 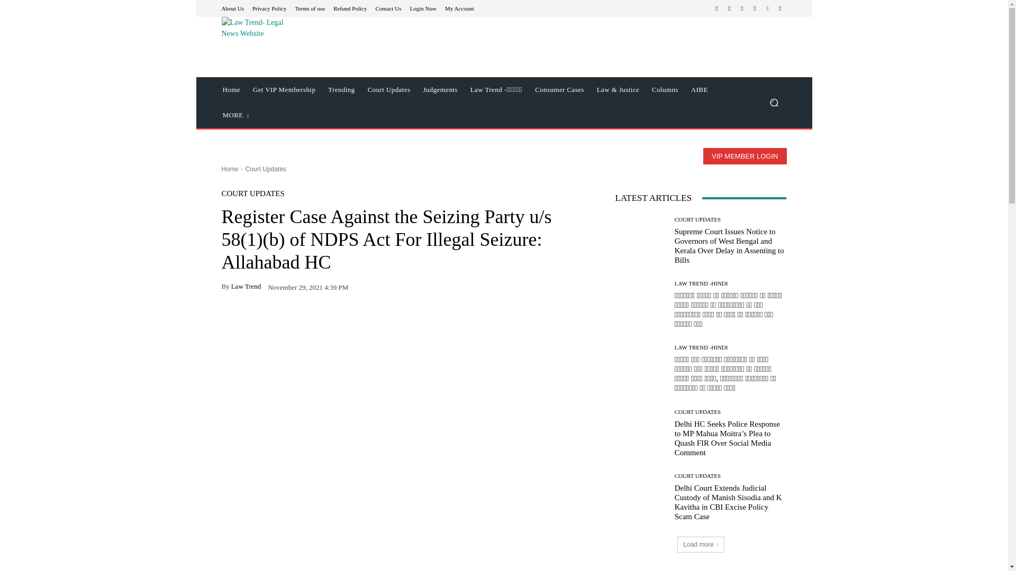 What do you see at coordinates (388, 7) in the screenshot?
I see `Contact Us` at bounding box center [388, 7].